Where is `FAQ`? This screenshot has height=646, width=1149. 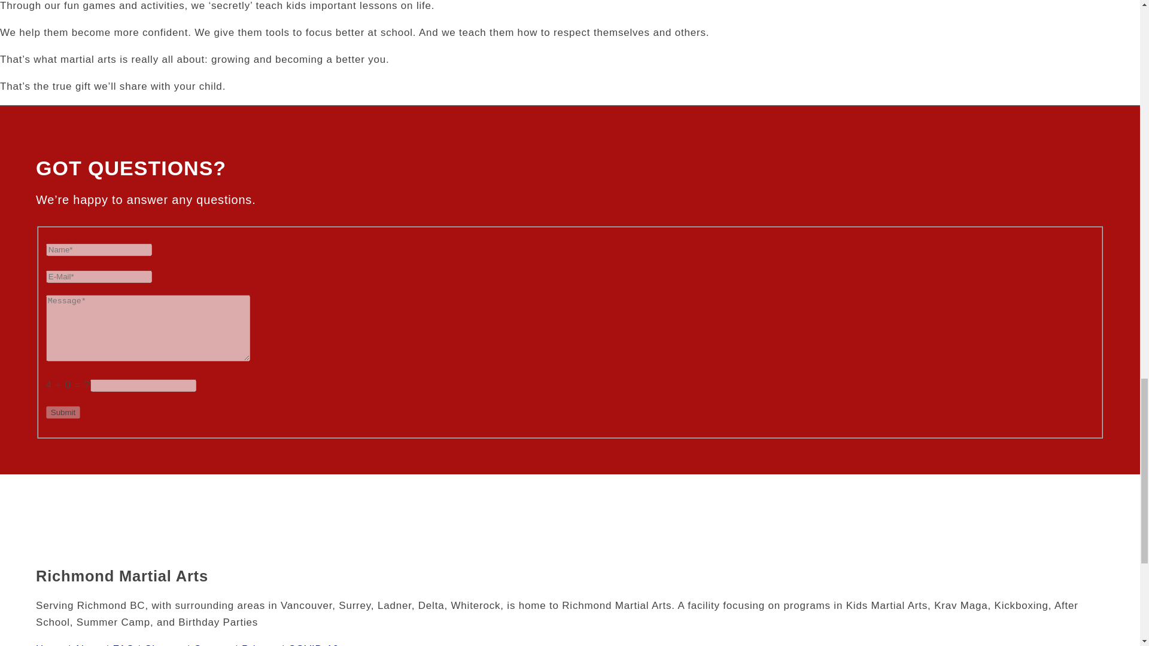 FAQ is located at coordinates (123, 645).